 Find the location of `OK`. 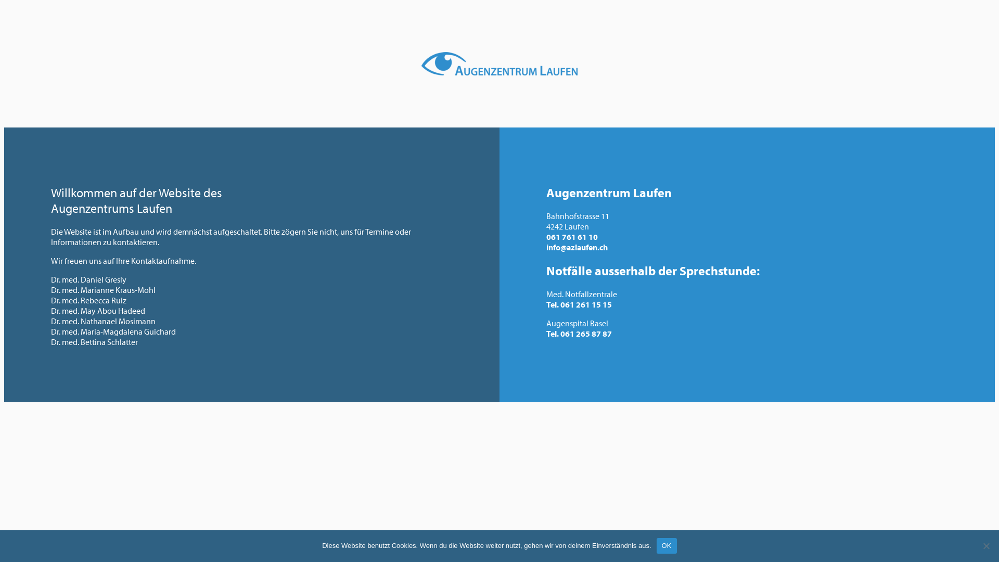

OK is located at coordinates (667, 546).